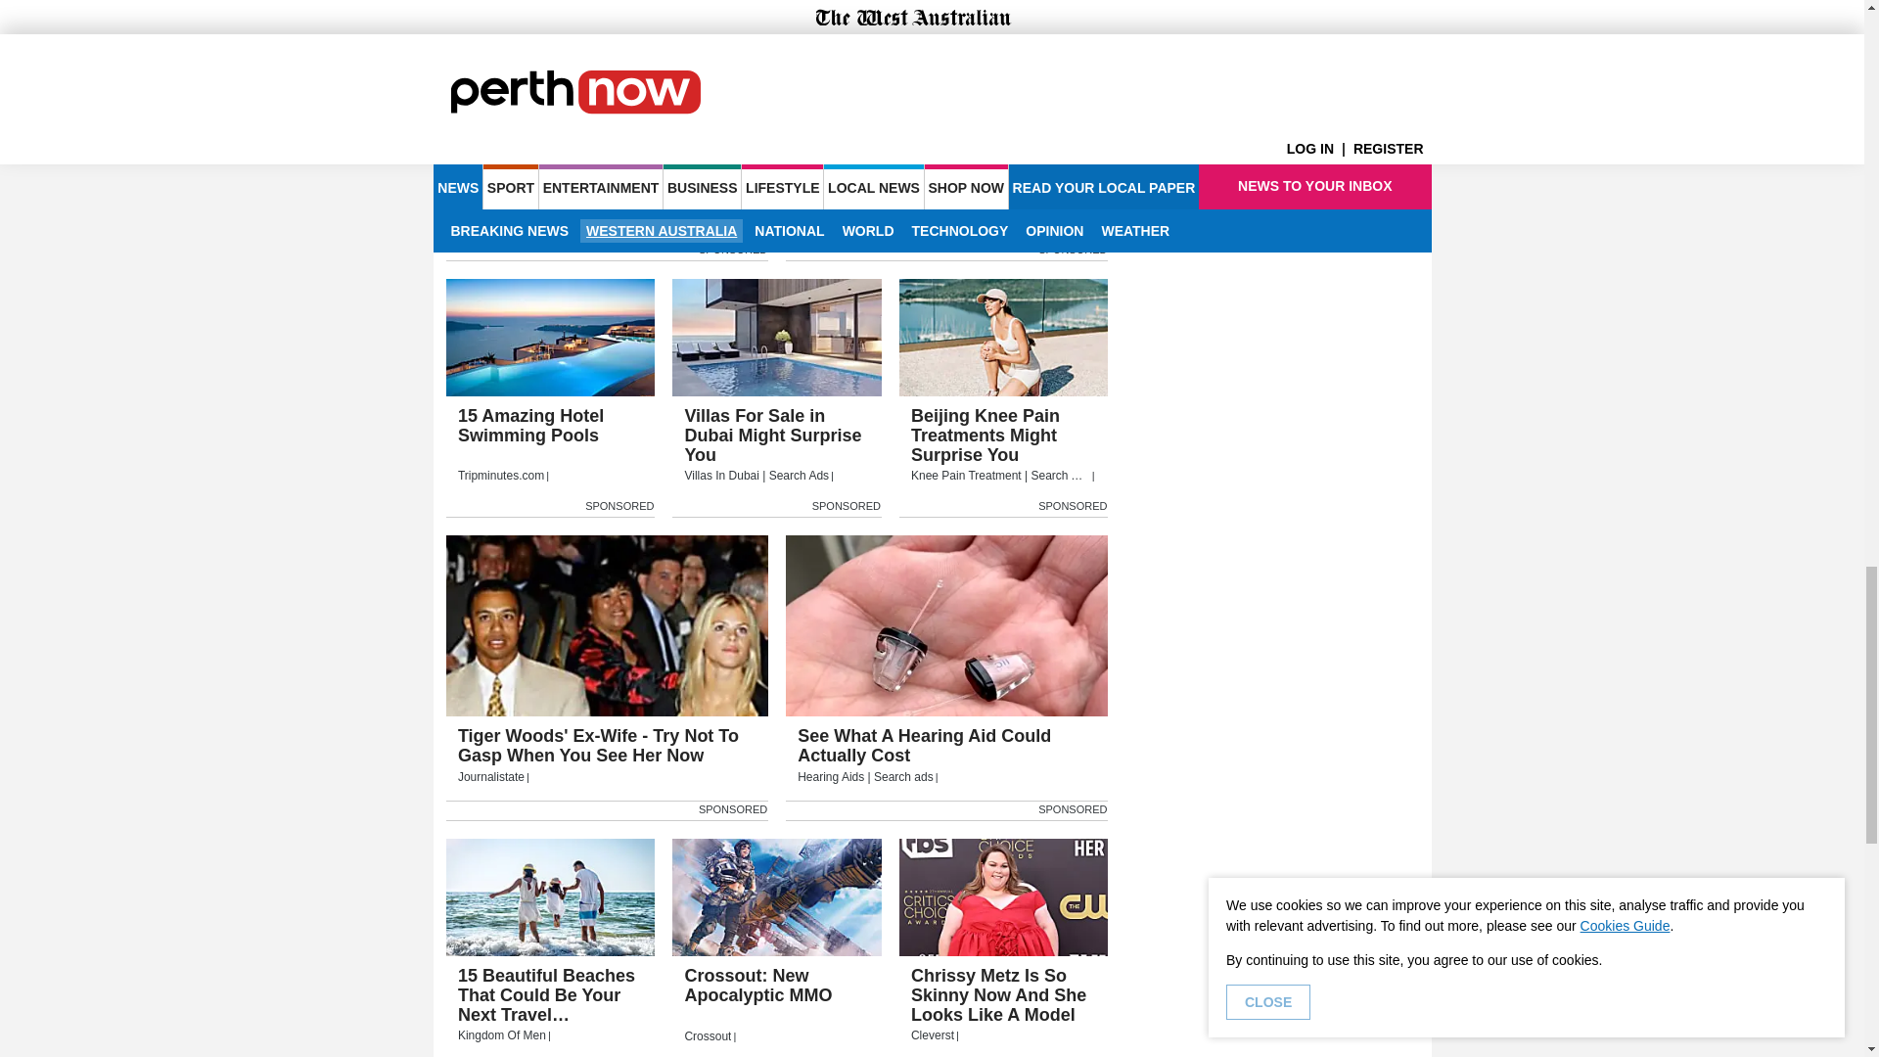  I want to click on Villas For Sale in Dubai Might Surprise You, so click(777, 338).